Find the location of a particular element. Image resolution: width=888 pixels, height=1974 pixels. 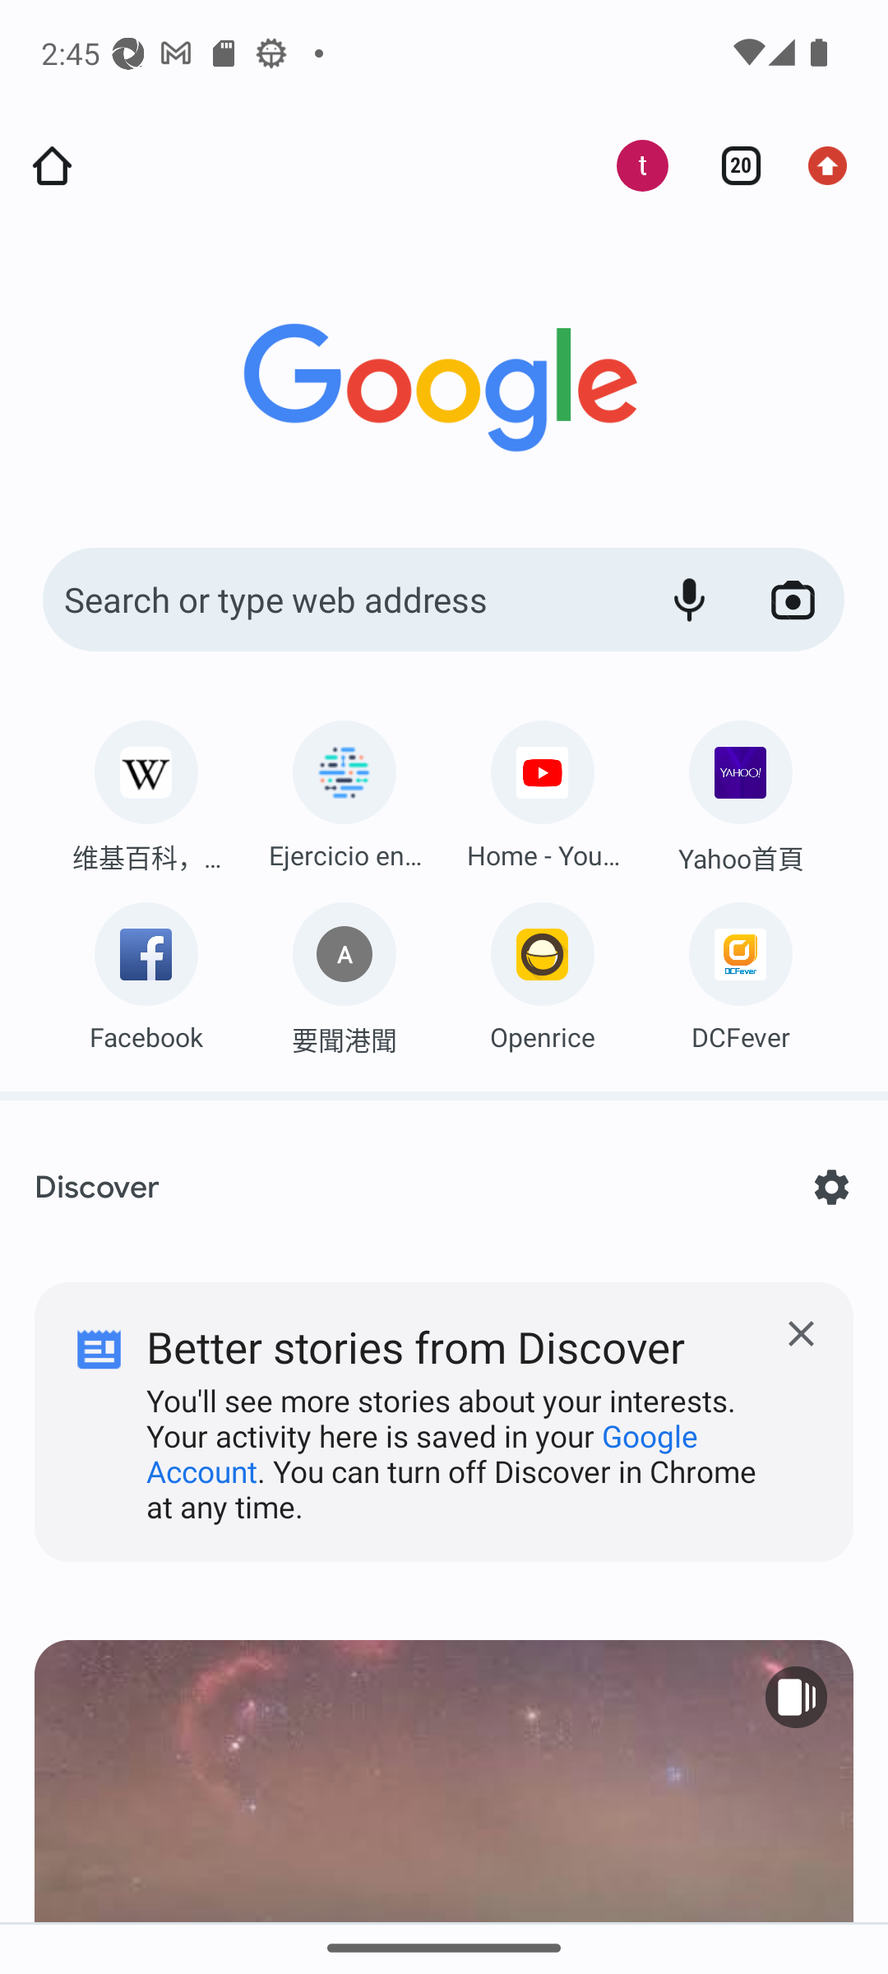

维基百科，自由的百科全书 is located at coordinates (146, 790).